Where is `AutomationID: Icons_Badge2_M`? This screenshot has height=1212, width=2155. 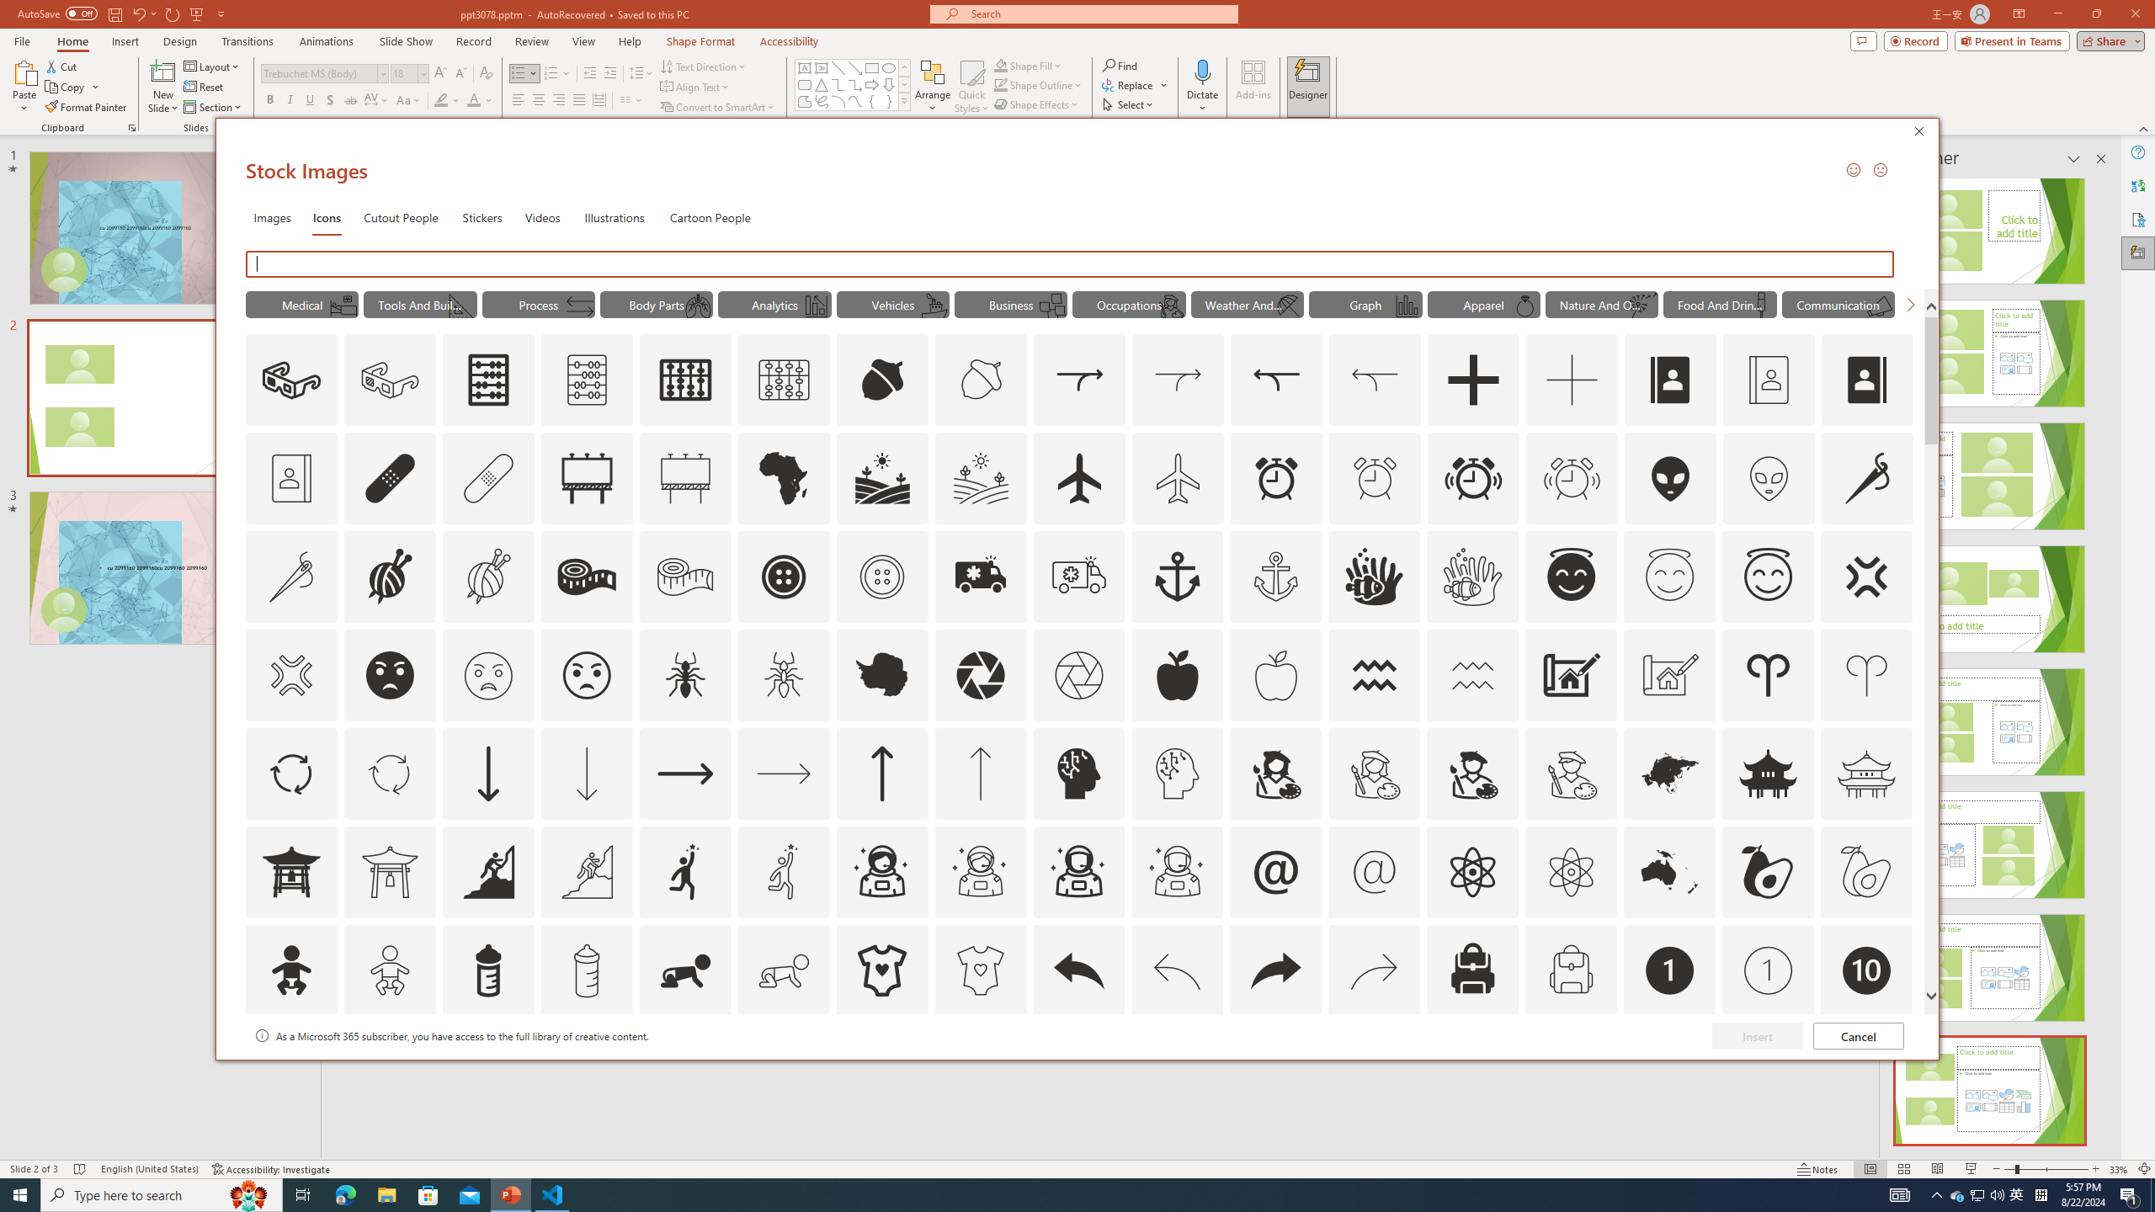
AutomationID: Icons_Badge2_M is located at coordinates (487, 1069).